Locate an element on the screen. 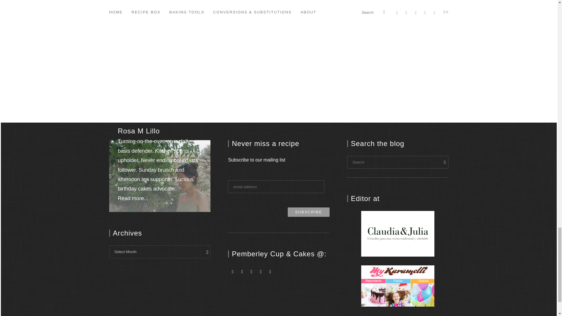  Subscribe is located at coordinates (309, 212).